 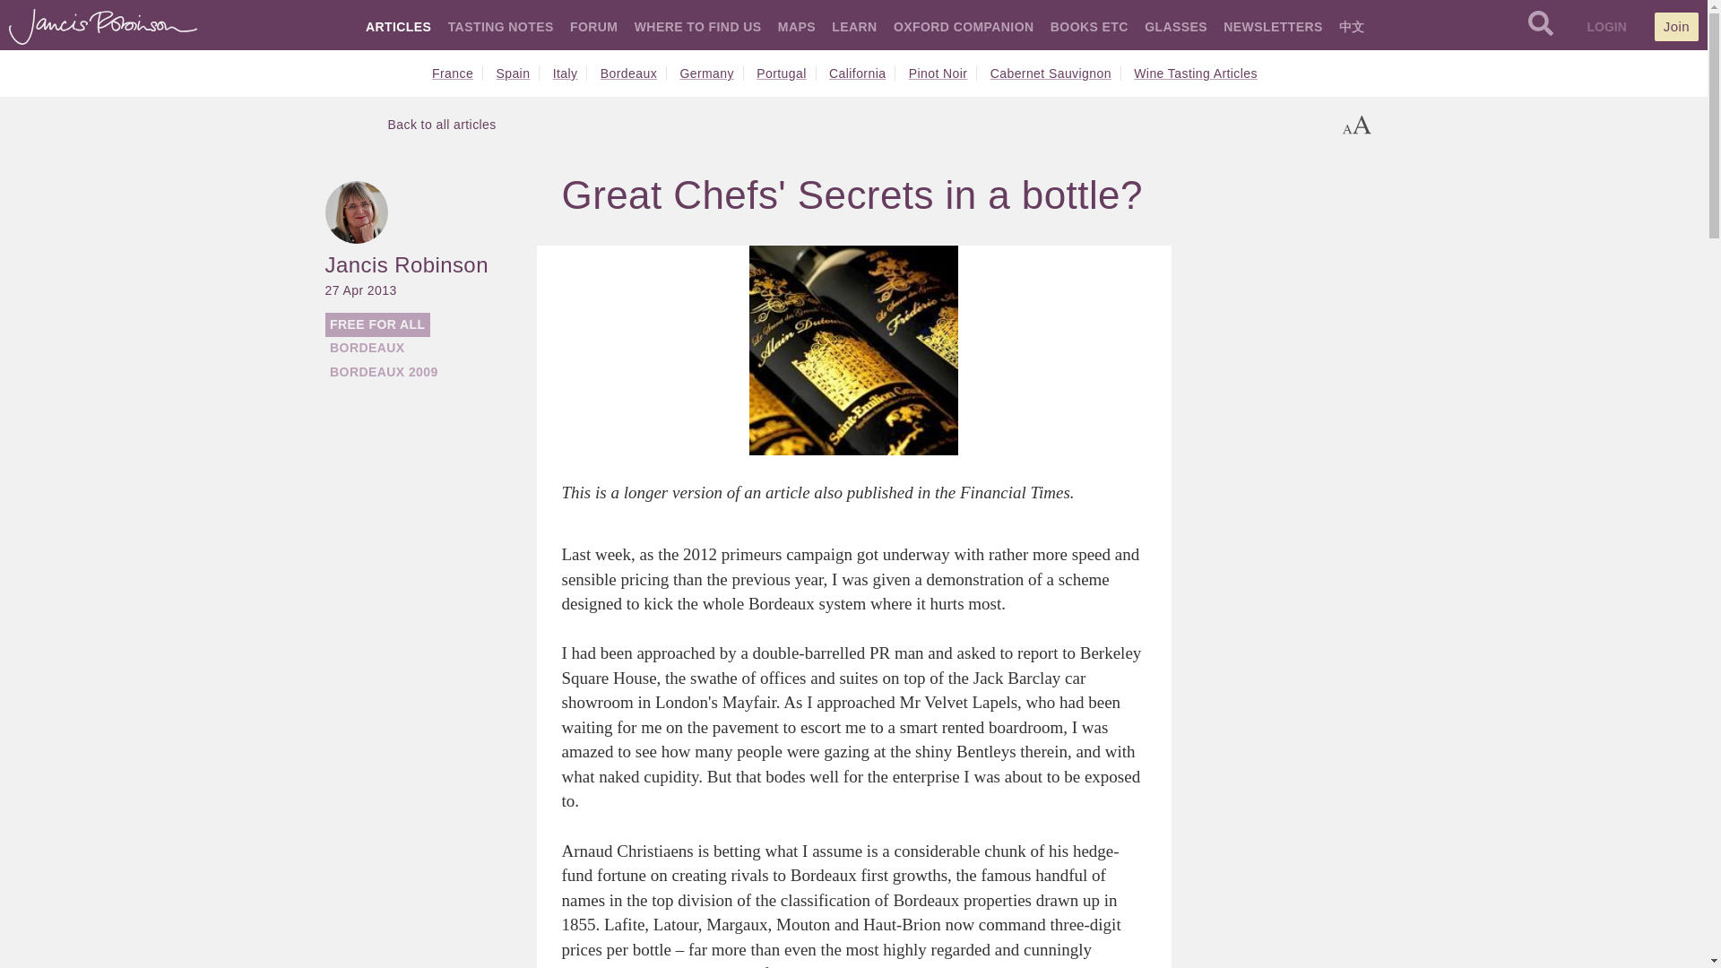 I want to click on Chinese language articles, so click(x=1352, y=26).